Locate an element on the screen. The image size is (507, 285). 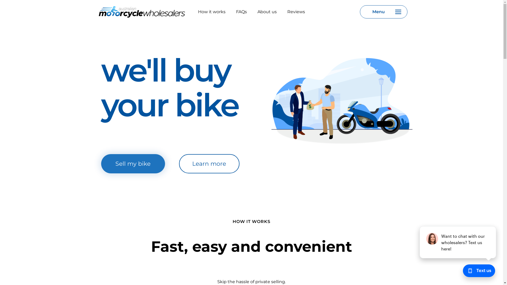
About us is located at coordinates (267, 12).